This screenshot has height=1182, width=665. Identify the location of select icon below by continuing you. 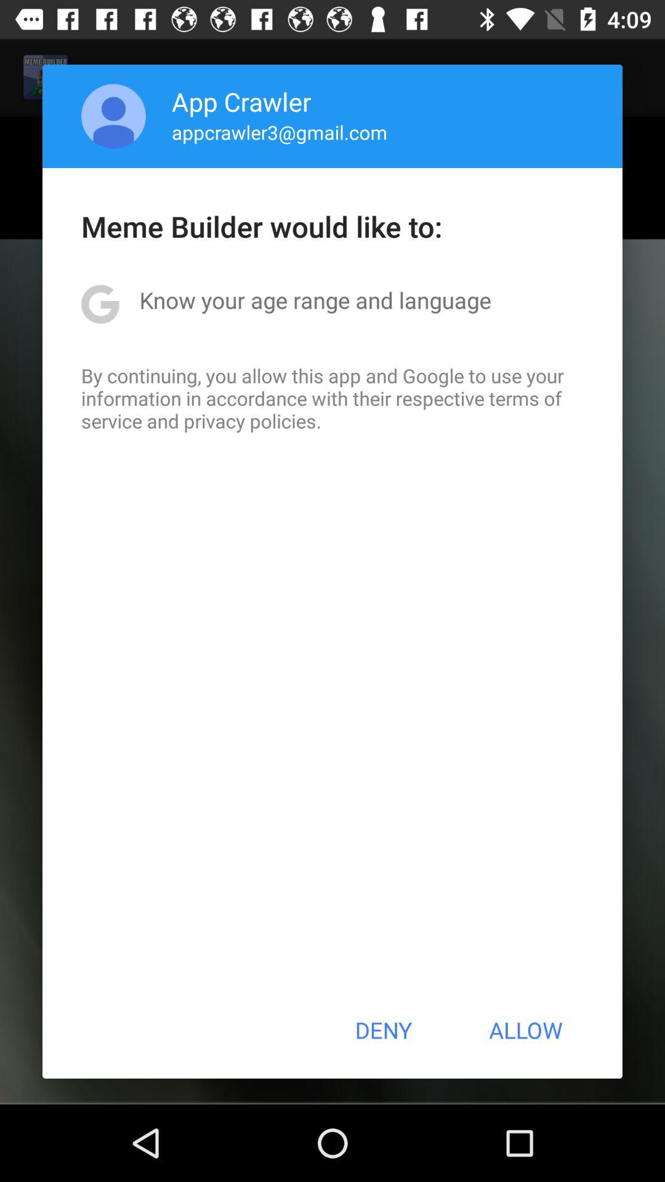
(383, 1030).